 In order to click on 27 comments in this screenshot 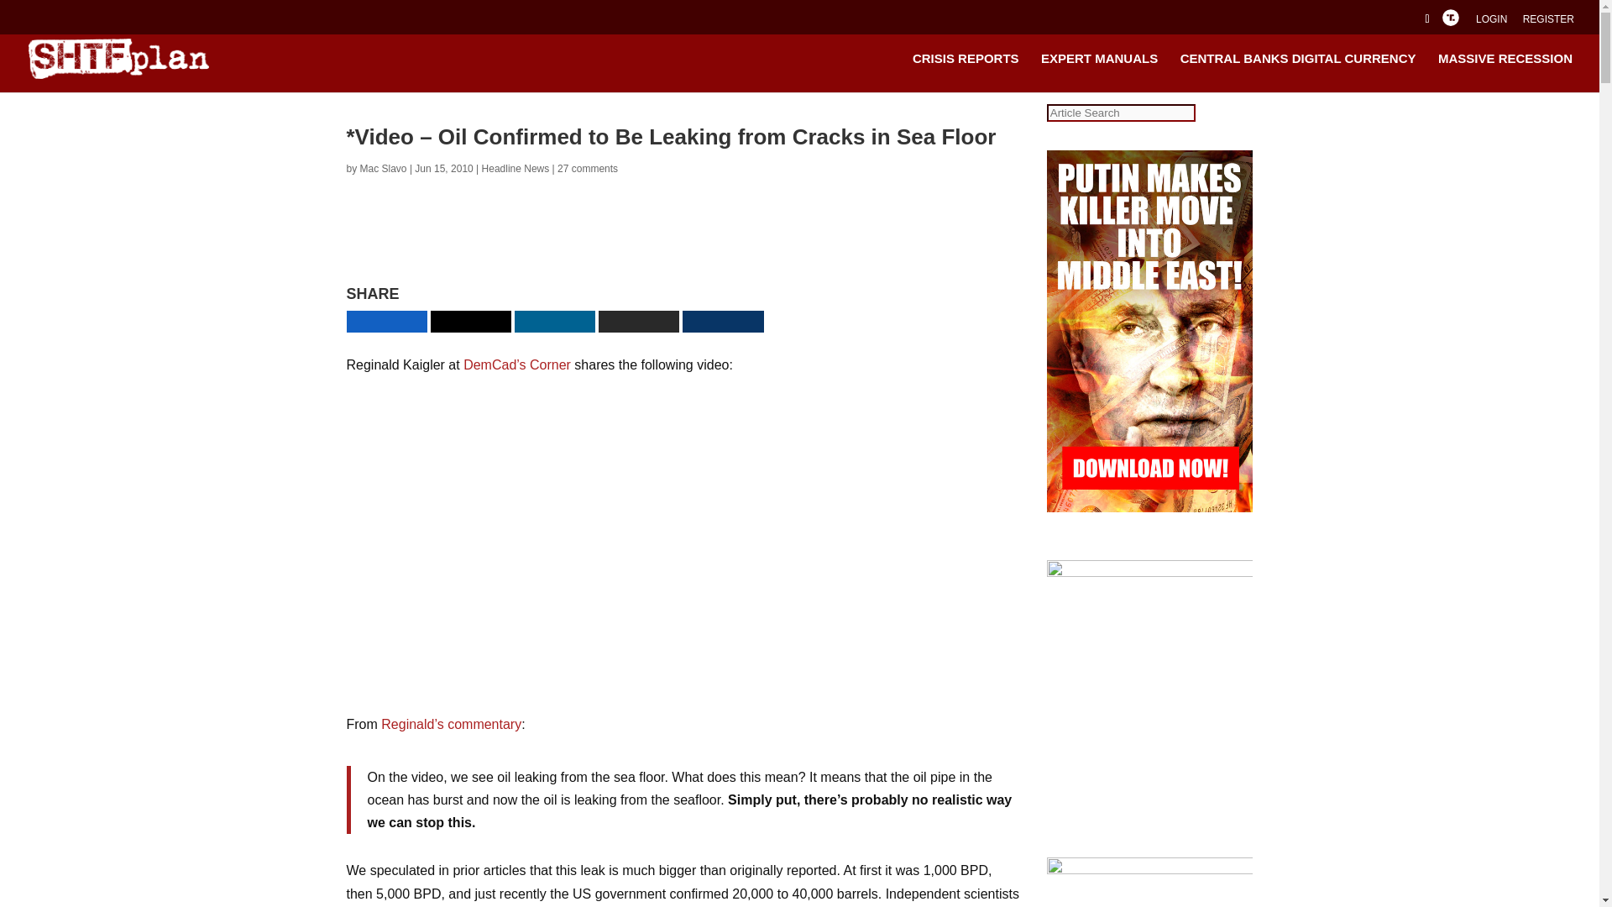, I will do `click(588, 169)`.